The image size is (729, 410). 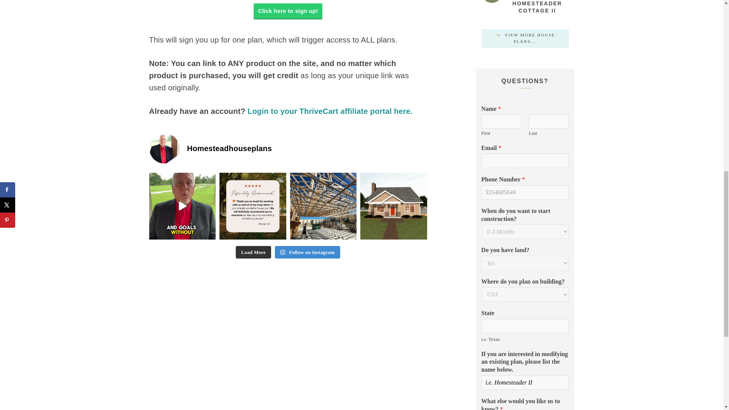 What do you see at coordinates (537, 7) in the screenshot?
I see `THE HOMESTEADER COTTAGE II` at bounding box center [537, 7].